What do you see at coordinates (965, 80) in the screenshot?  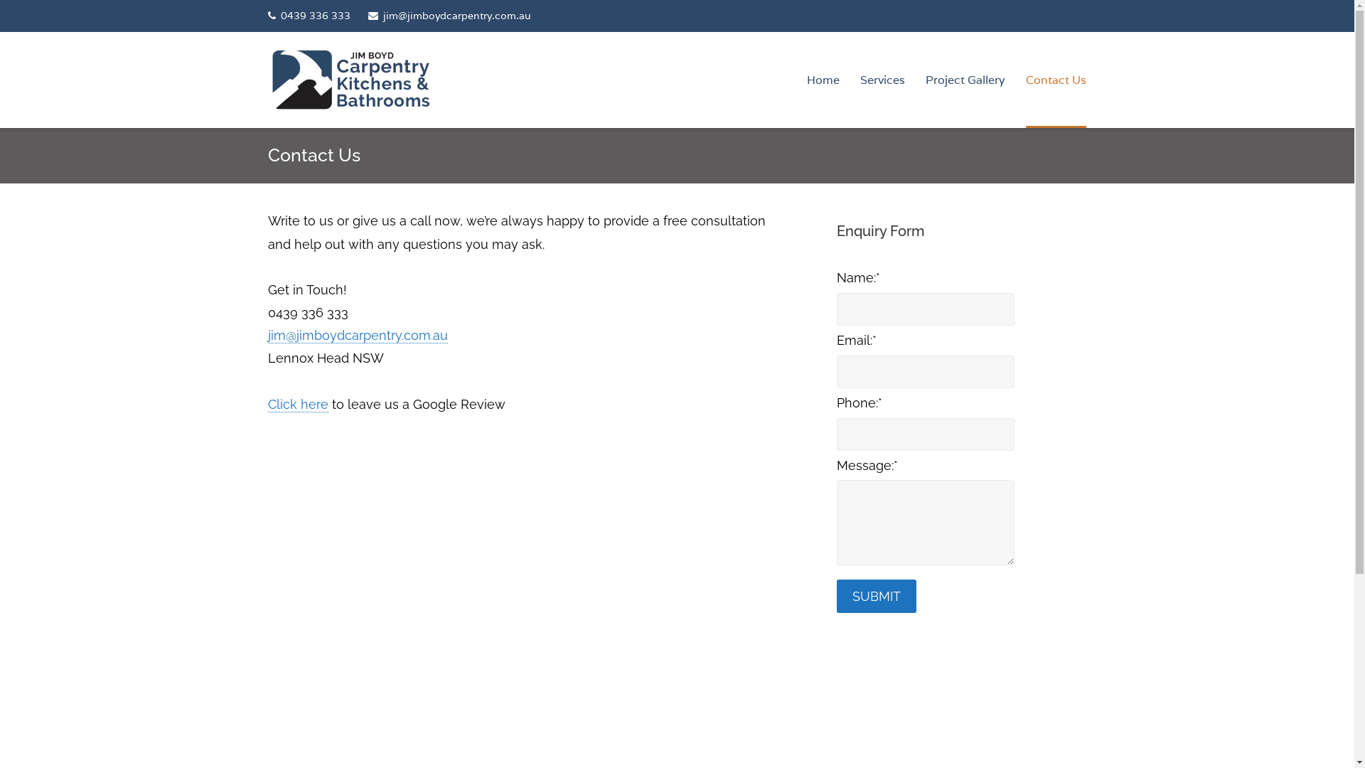 I see `Project Gallery` at bounding box center [965, 80].